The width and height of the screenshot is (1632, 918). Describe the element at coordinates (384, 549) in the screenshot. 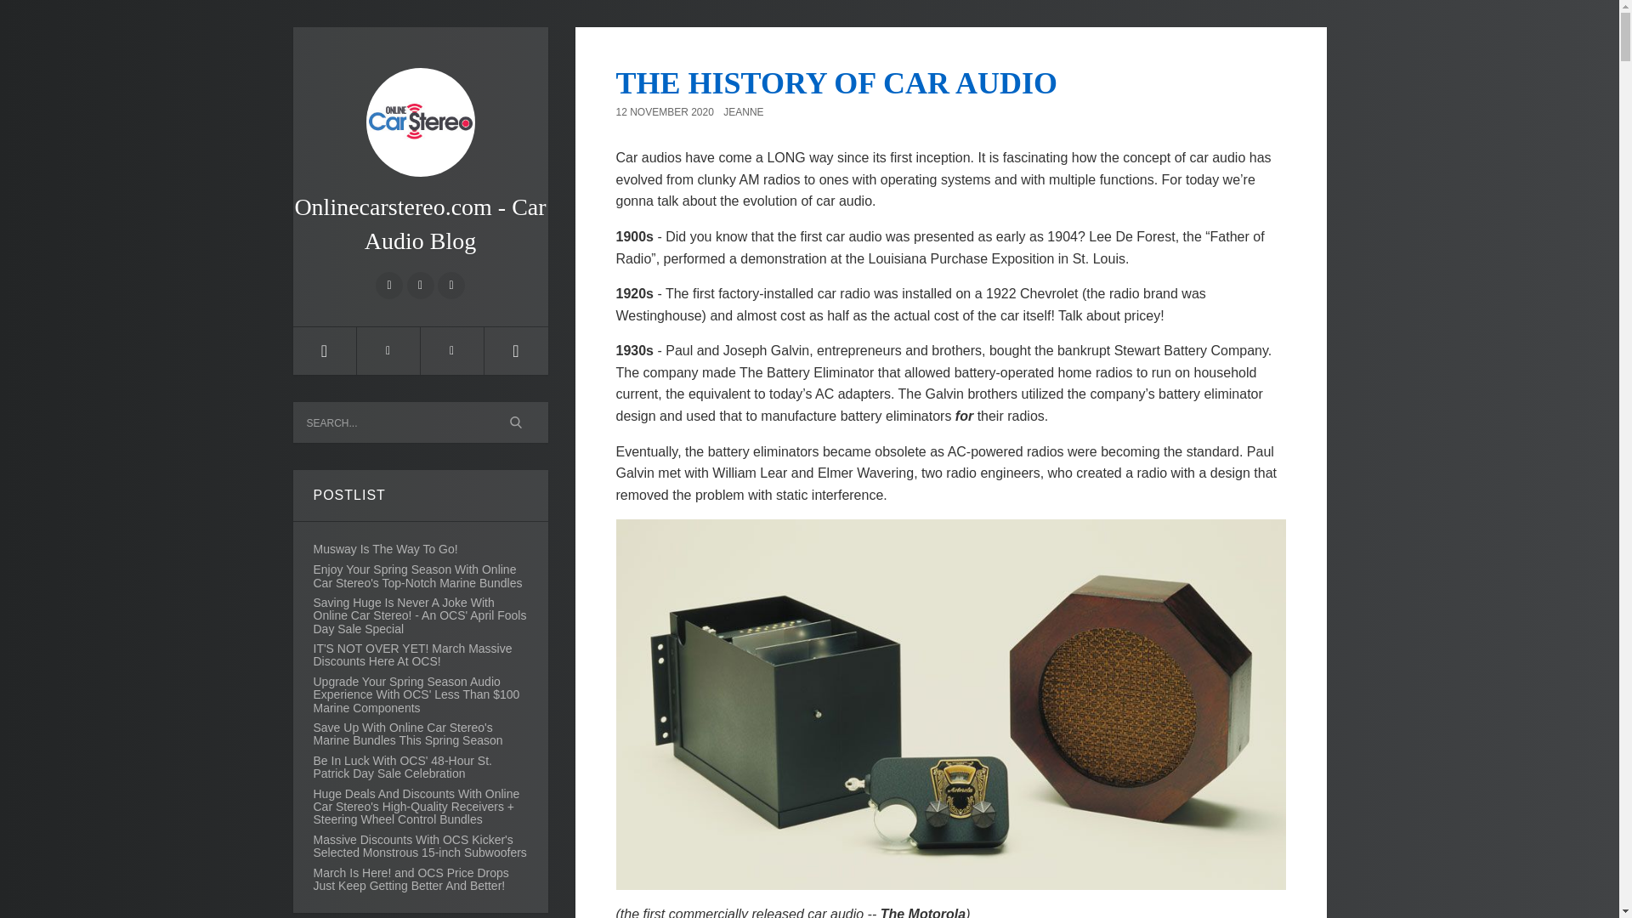

I see `Musway Is The Way To Go!` at that location.